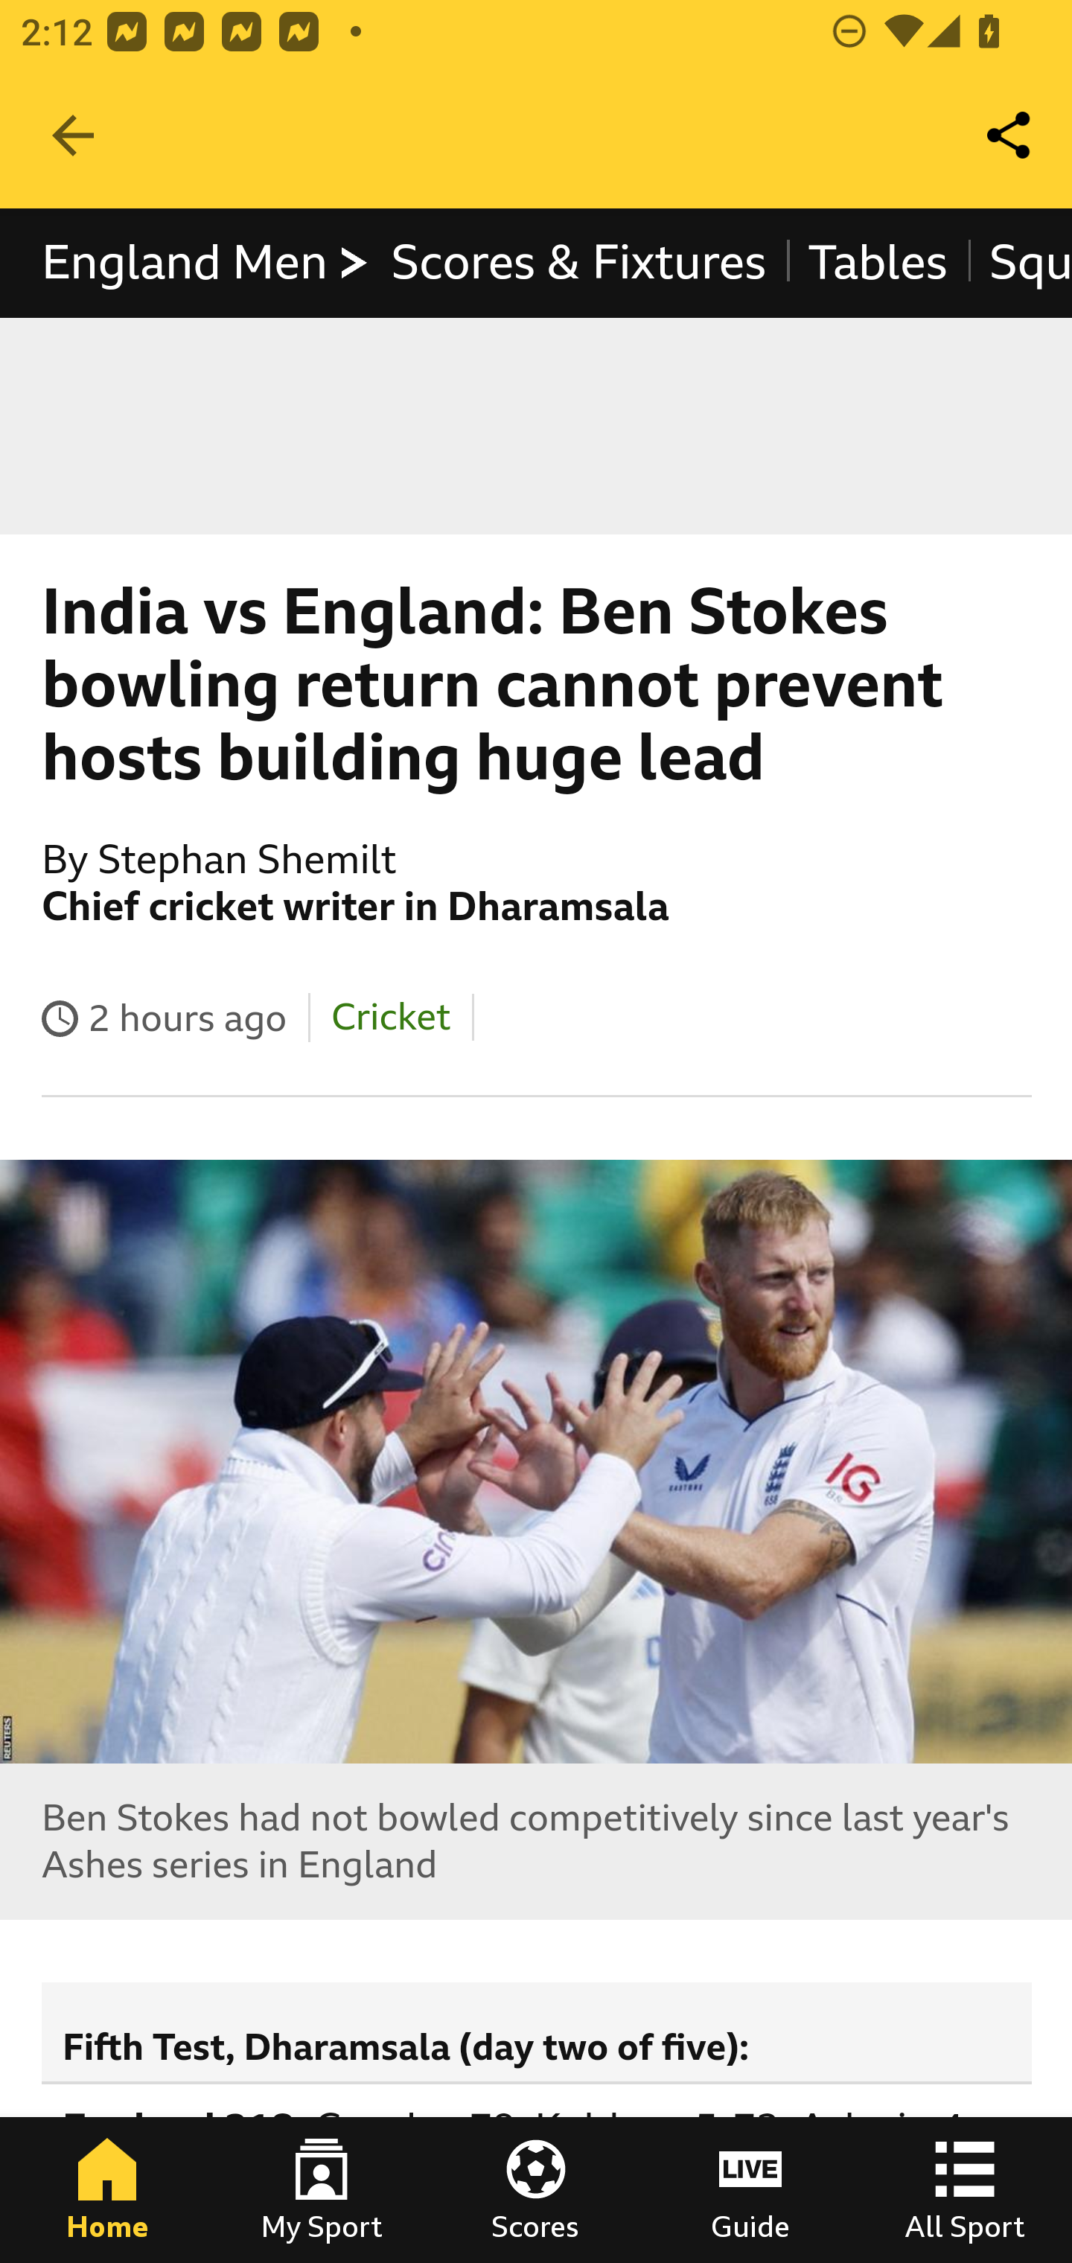 The image size is (1072, 2263). Describe the element at coordinates (322, 2190) in the screenshot. I see `My Sport` at that location.